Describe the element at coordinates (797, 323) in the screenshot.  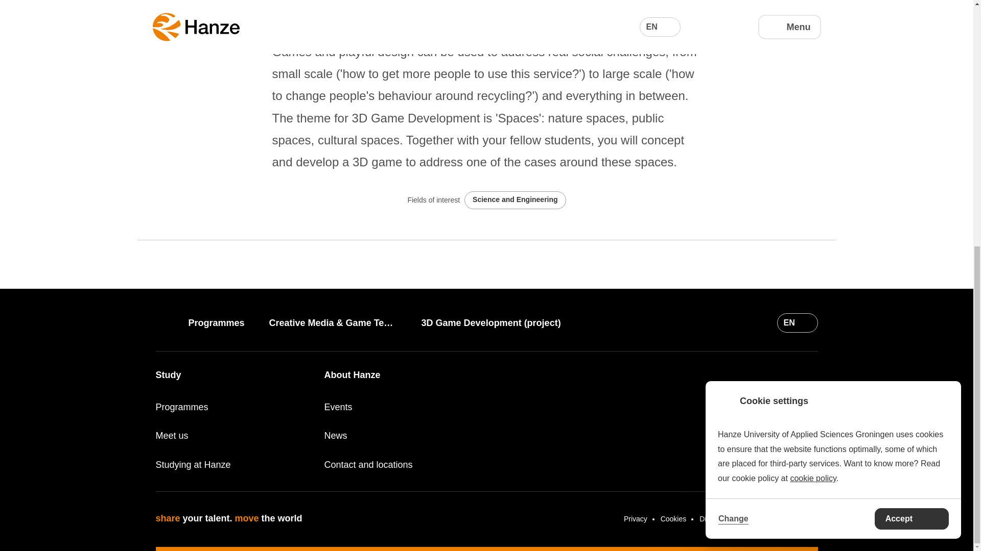
I see `EN` at that location.